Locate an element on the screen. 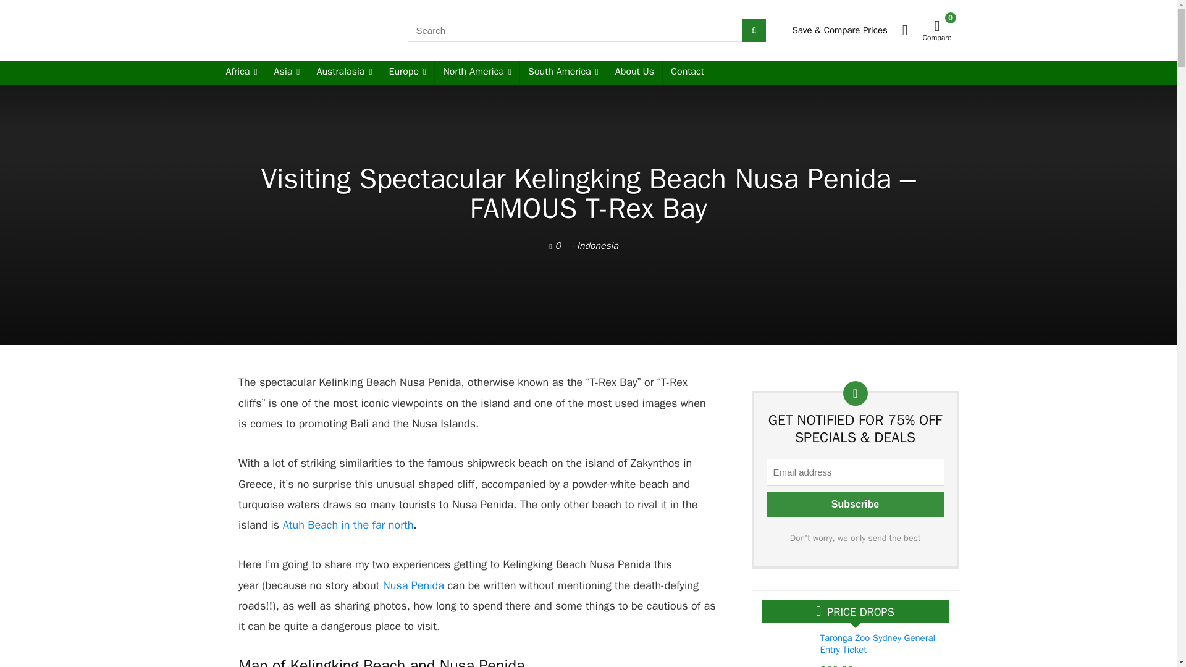 Image resolution: width=1186 pixels, height=667 pixels. Africa is located at coordinates (241, 73).